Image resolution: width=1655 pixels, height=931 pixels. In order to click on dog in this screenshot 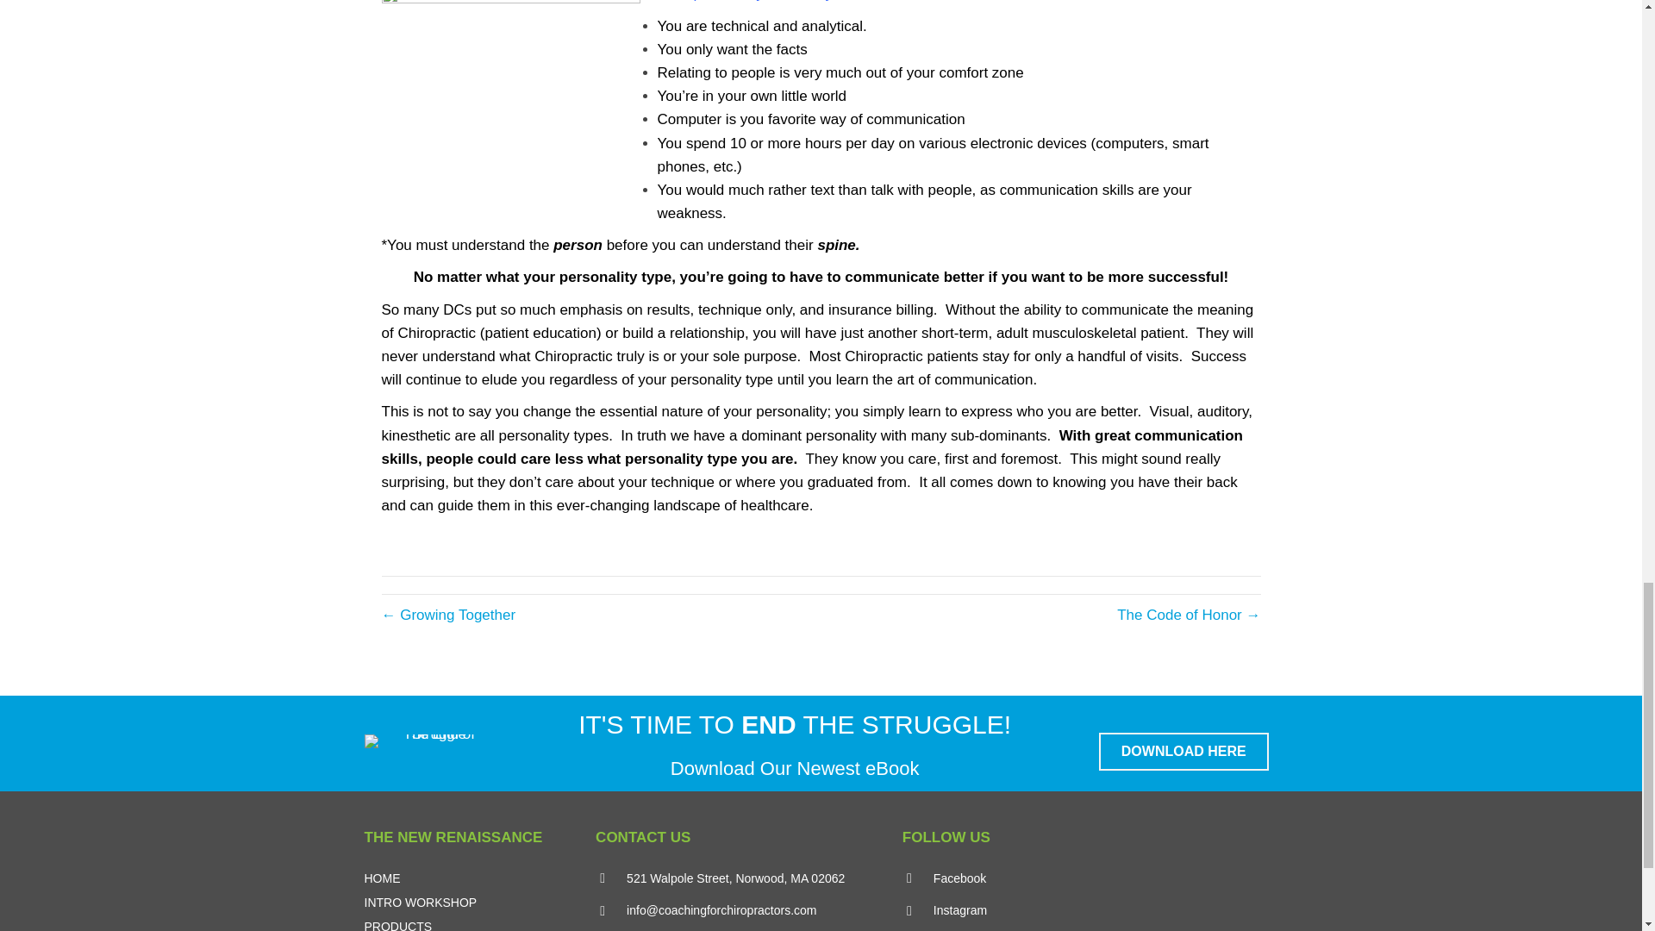, I will do `click(509, 95)`.